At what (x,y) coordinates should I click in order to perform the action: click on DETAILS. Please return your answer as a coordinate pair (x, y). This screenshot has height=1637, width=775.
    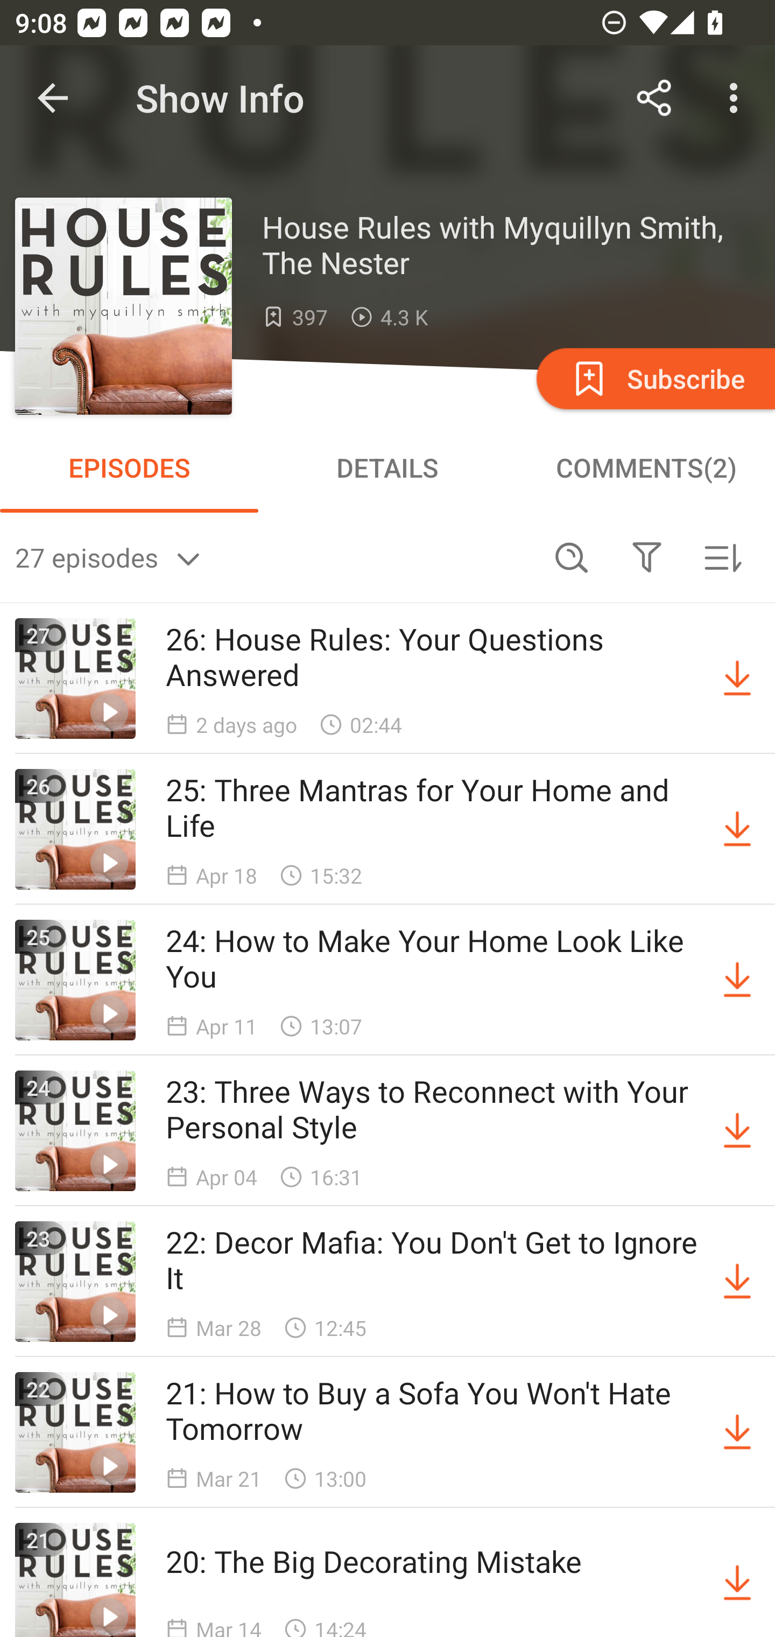
    Looking at the image, I should click on (387, 467).